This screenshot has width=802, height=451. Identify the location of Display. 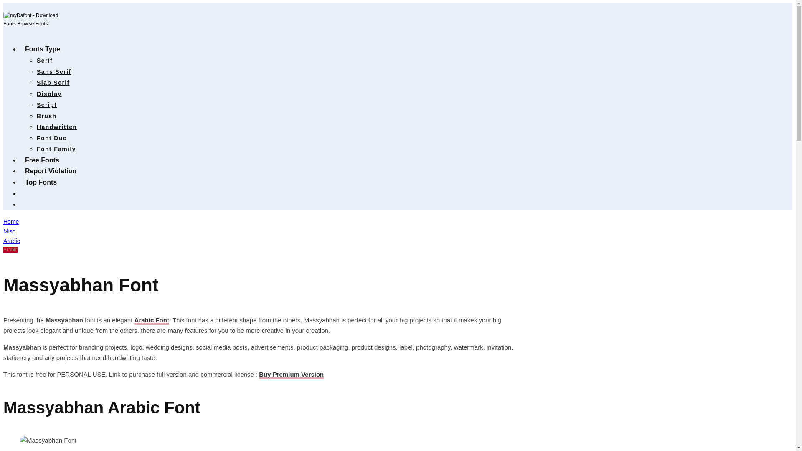
(49, 94).